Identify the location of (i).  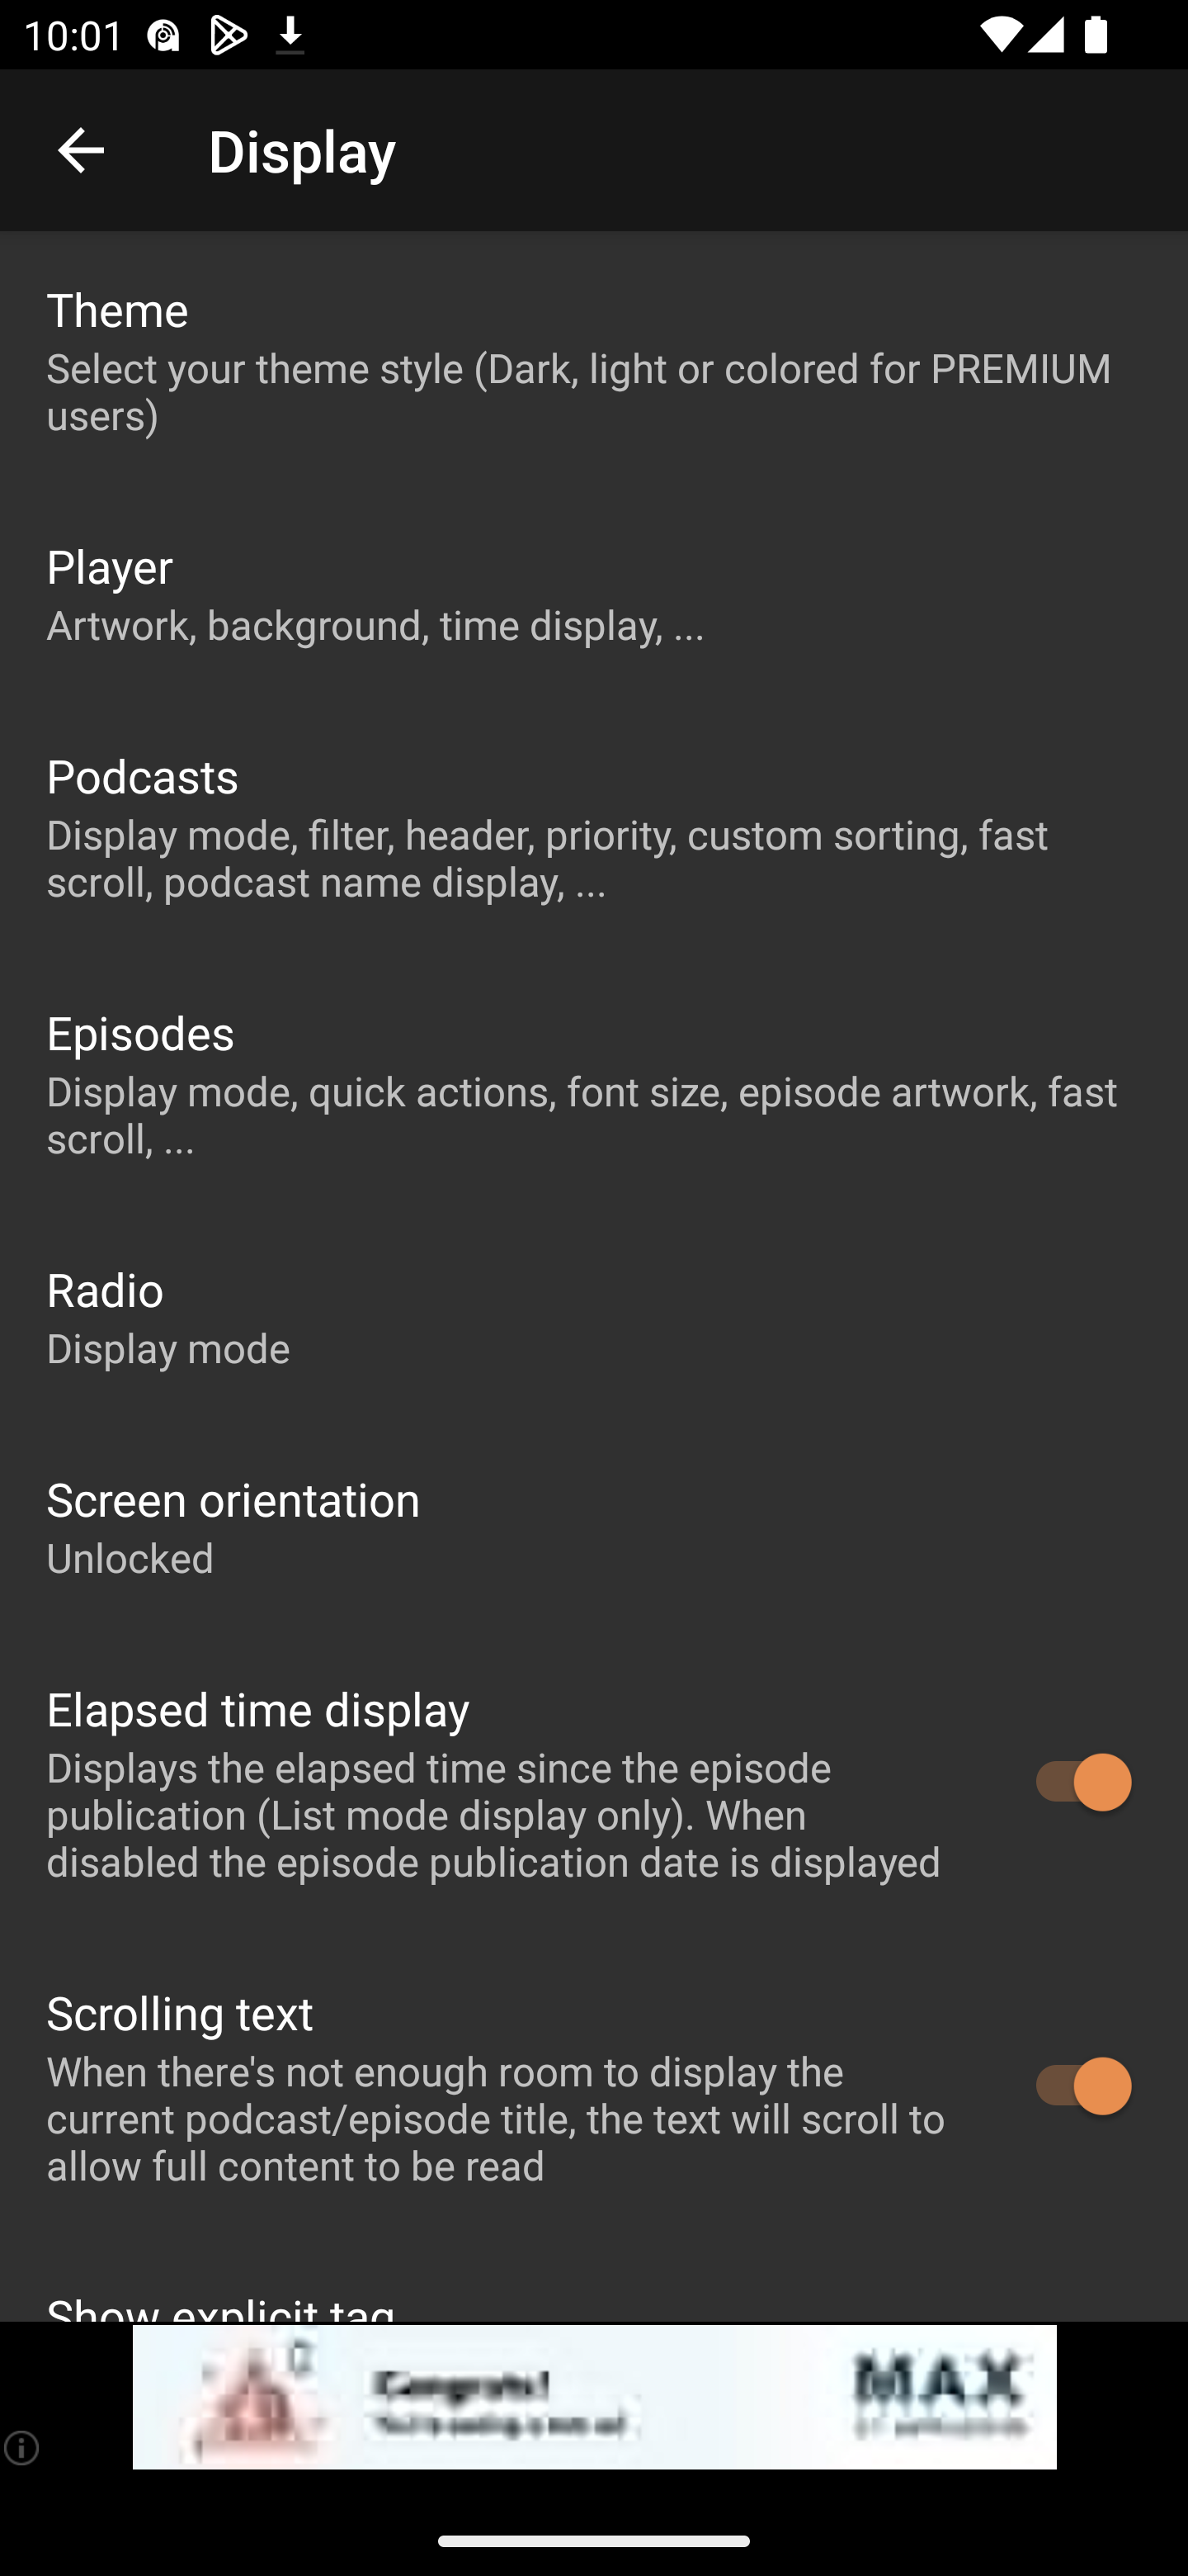
(23, 2447).